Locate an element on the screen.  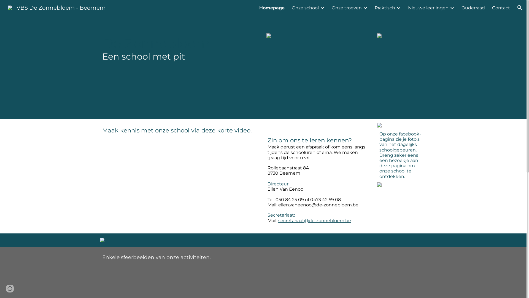
VBS De Zonnebloem - Beernem is located at coordinates (57, 7).